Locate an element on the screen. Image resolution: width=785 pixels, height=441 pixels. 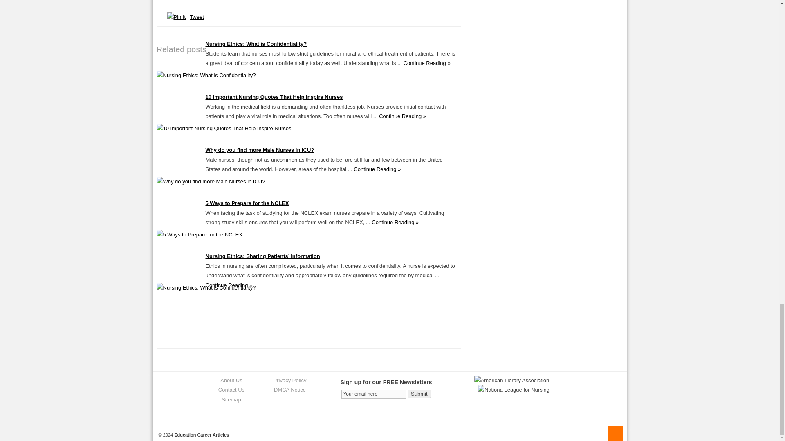
Pin It is located at coordinates (176, 17).